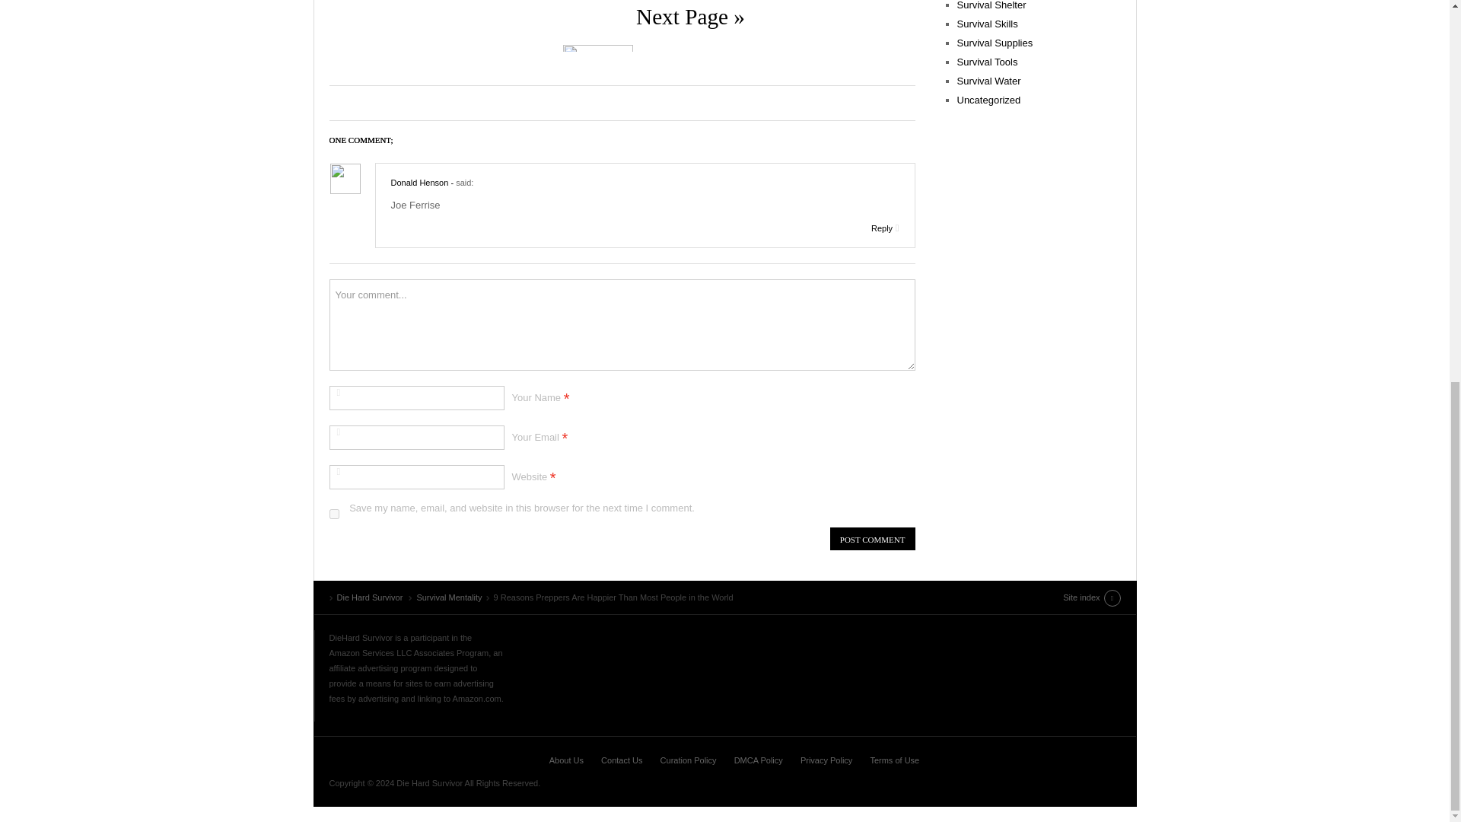 The height and width of the screenshot is (822, 1461). I want to click on yes, so click(333, 513).